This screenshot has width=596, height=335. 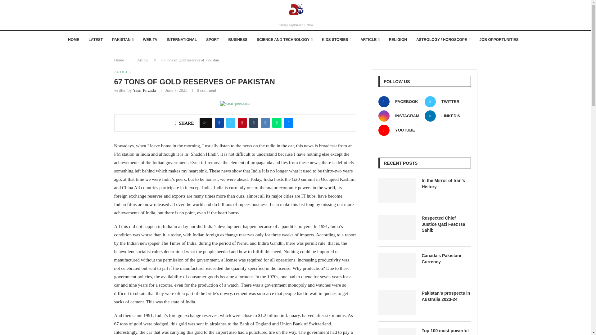 I want to click on yasir-peerzada, so click(x=235, y=104).